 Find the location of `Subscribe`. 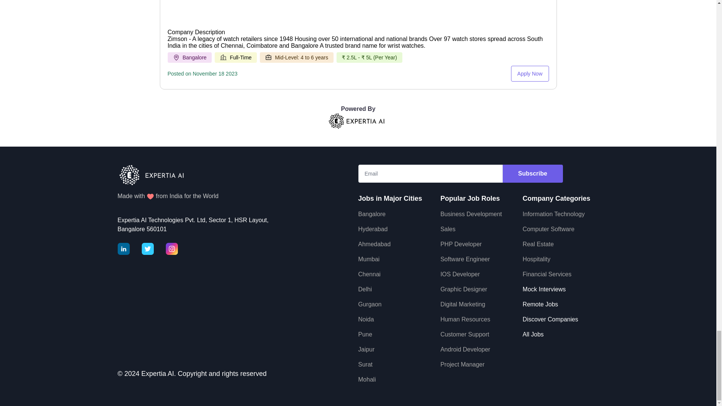

Subscribe is located at coordinates (532, 174).